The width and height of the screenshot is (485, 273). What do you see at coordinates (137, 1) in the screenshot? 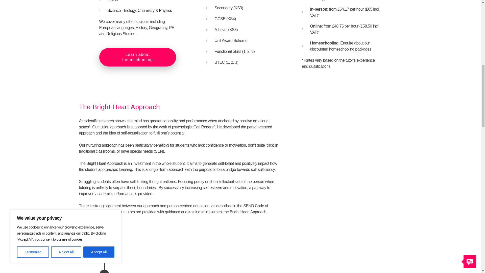
I see `Maths` at bounding box center [137, 1].